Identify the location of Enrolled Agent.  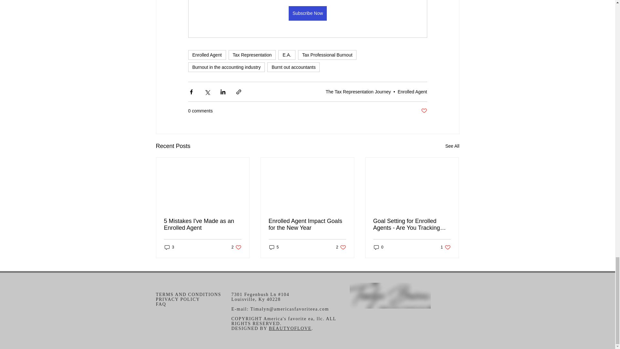
(207, 55).